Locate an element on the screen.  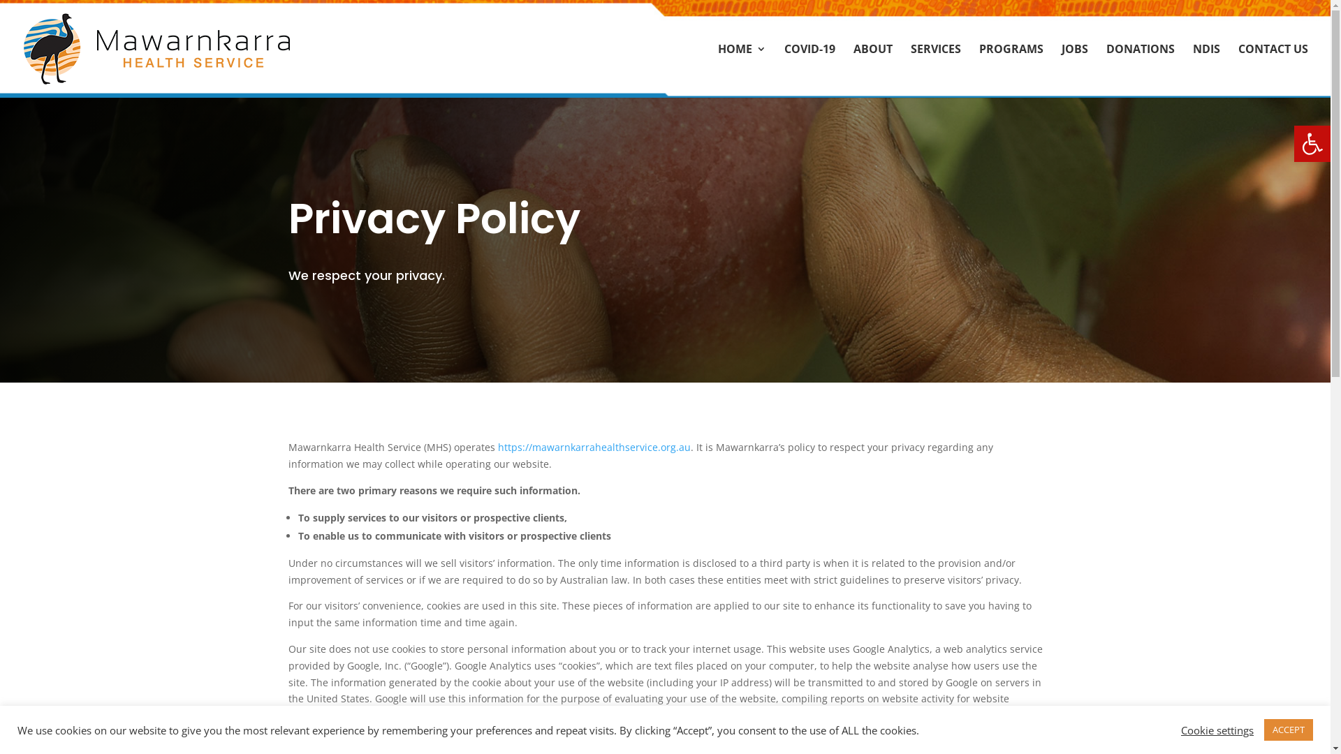
ACCEPT is located at coordinates (1289, 730).